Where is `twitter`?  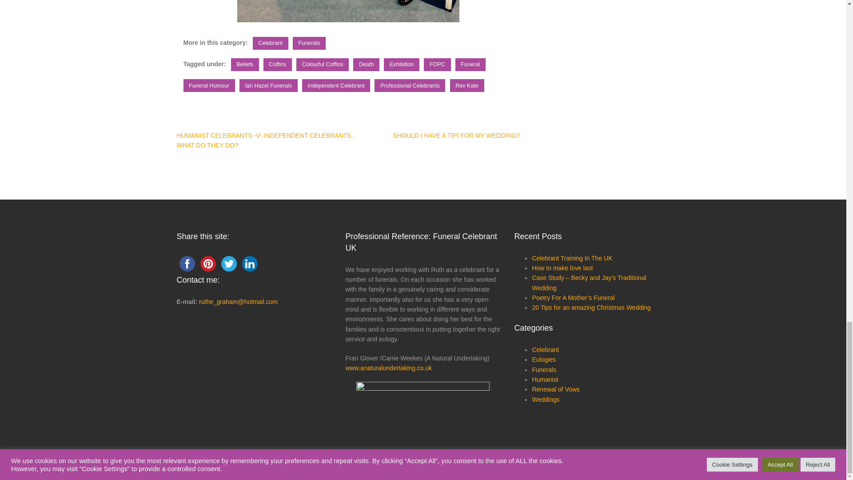 twitter is located at coordinates (229, 264).